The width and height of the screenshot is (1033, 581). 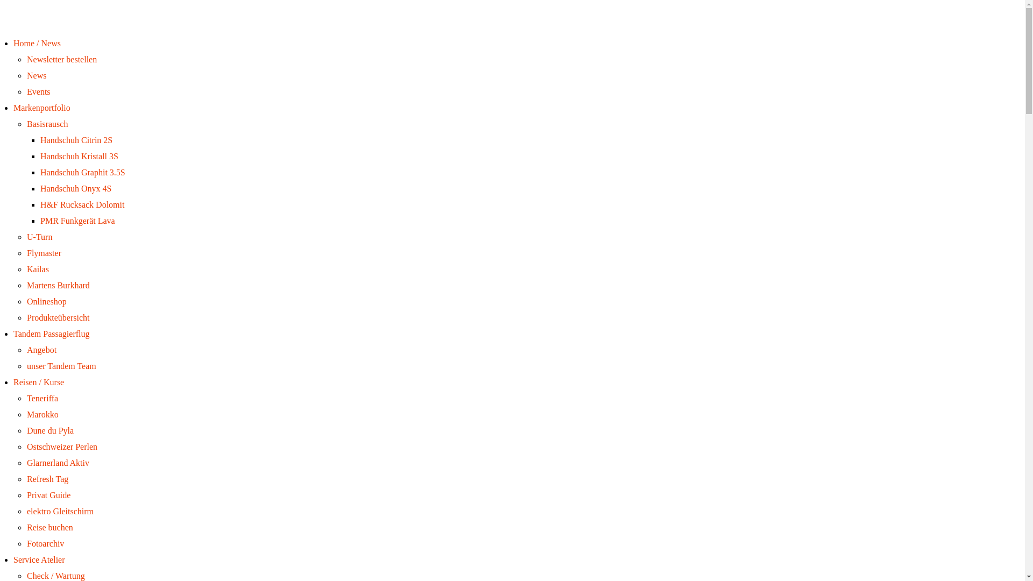 What do you see at coordinates (60, 511) in the screenshot?
I see `elektro Gleitschirm` at bounding box center [60, 511].